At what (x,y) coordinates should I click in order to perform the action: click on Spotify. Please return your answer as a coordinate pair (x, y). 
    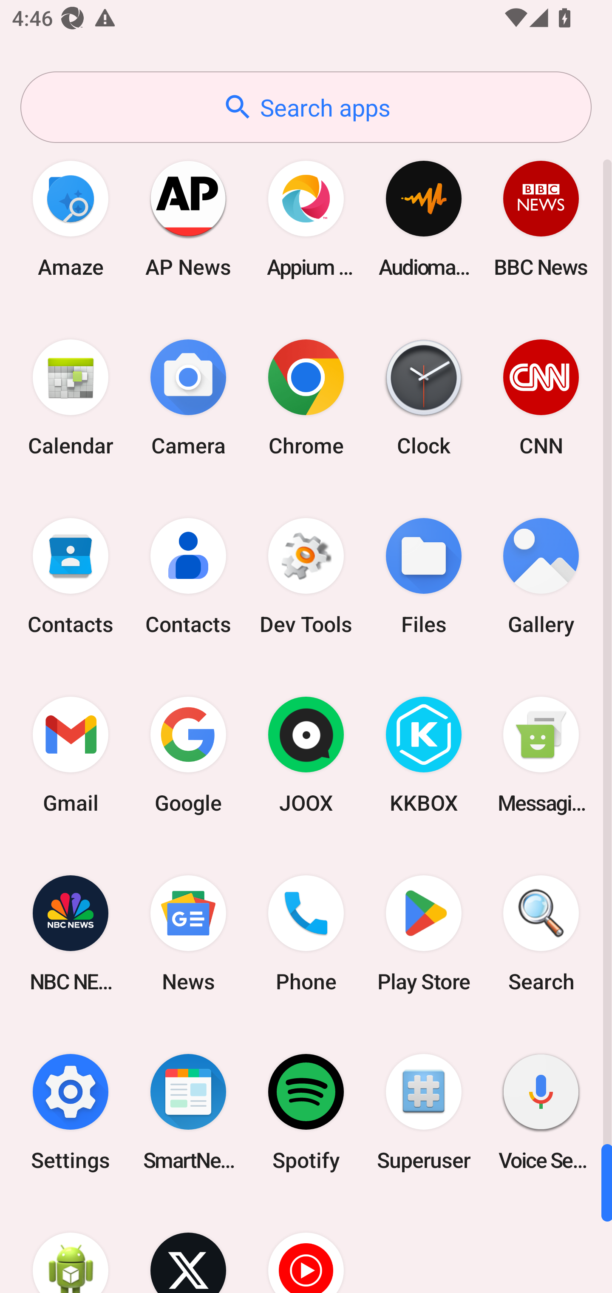
    Looking at the image, I should click on (306, 1112).